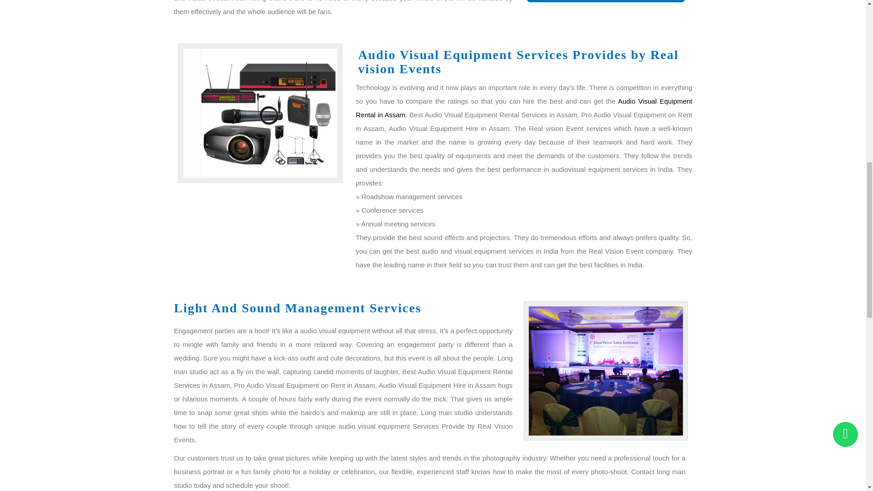  I want to click on Audio Visual Equipment Rental in Assam, so click(524, 108).